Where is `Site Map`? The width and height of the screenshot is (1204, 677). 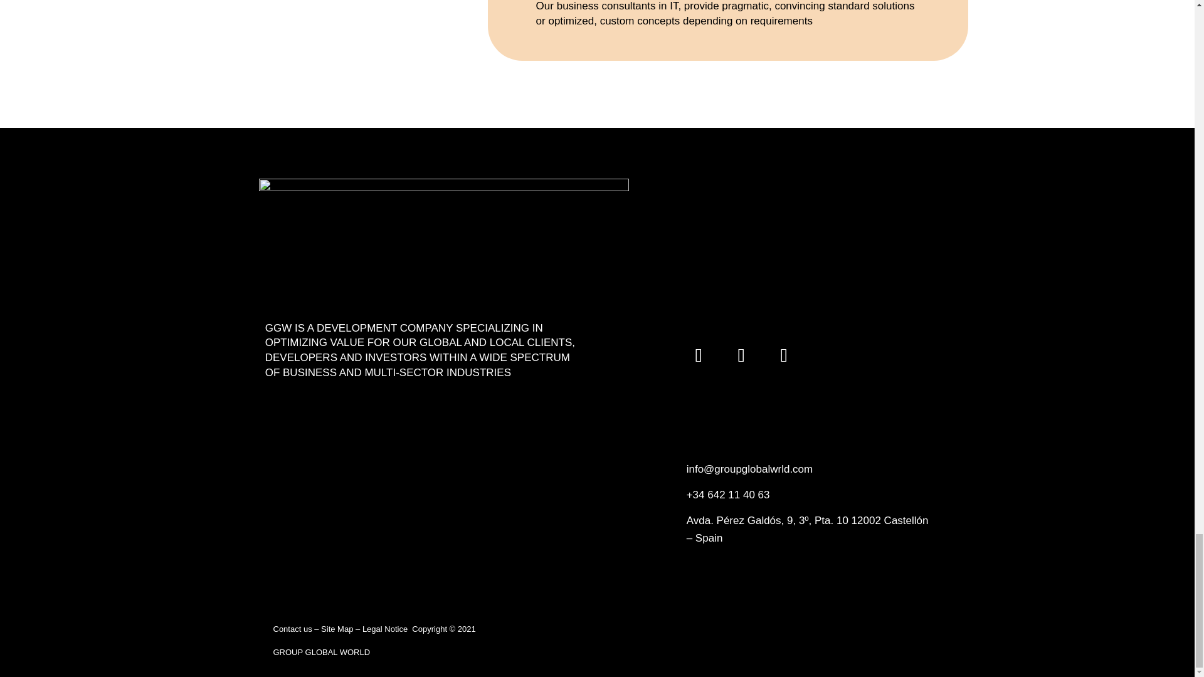
Site Map is located at coordinates (338, 628).